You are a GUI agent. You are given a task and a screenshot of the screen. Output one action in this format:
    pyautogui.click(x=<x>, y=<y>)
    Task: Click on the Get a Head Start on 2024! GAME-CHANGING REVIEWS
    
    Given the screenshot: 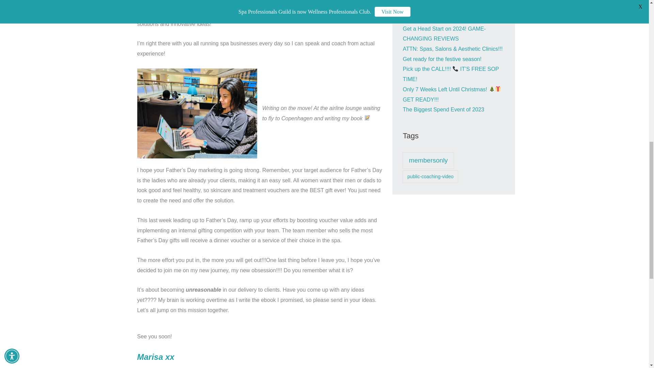 What is the action you would take?
    pyautogui.click(x=444, y=34)
    